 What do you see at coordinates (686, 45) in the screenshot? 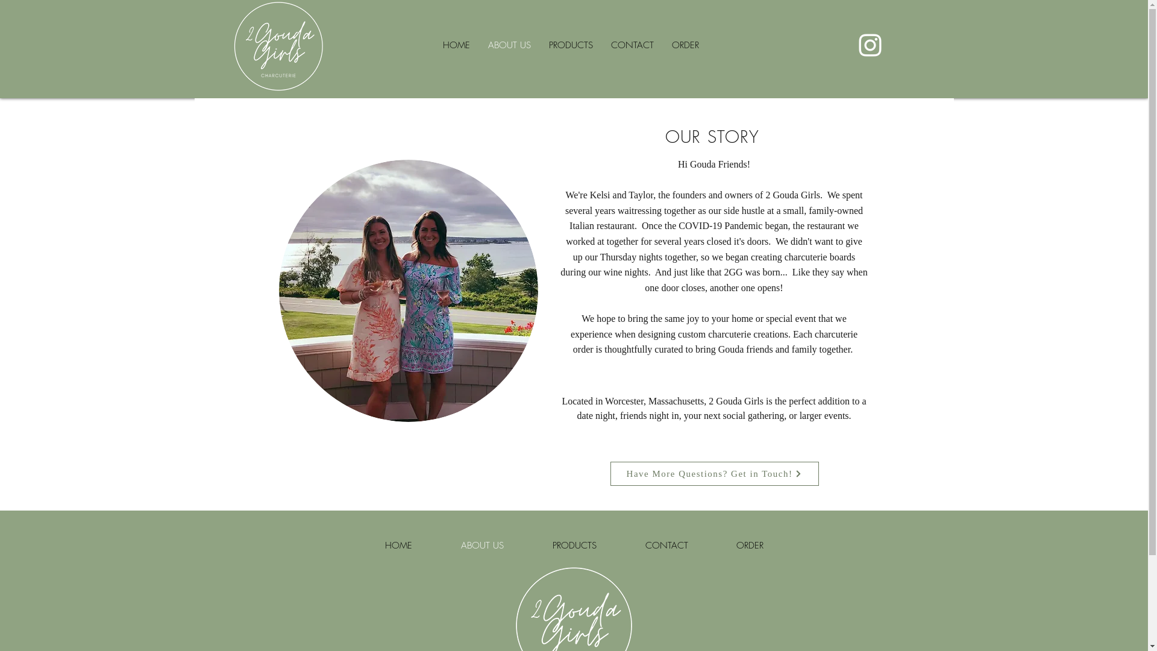
I see `ORDER` at bounding box center [686, 45].